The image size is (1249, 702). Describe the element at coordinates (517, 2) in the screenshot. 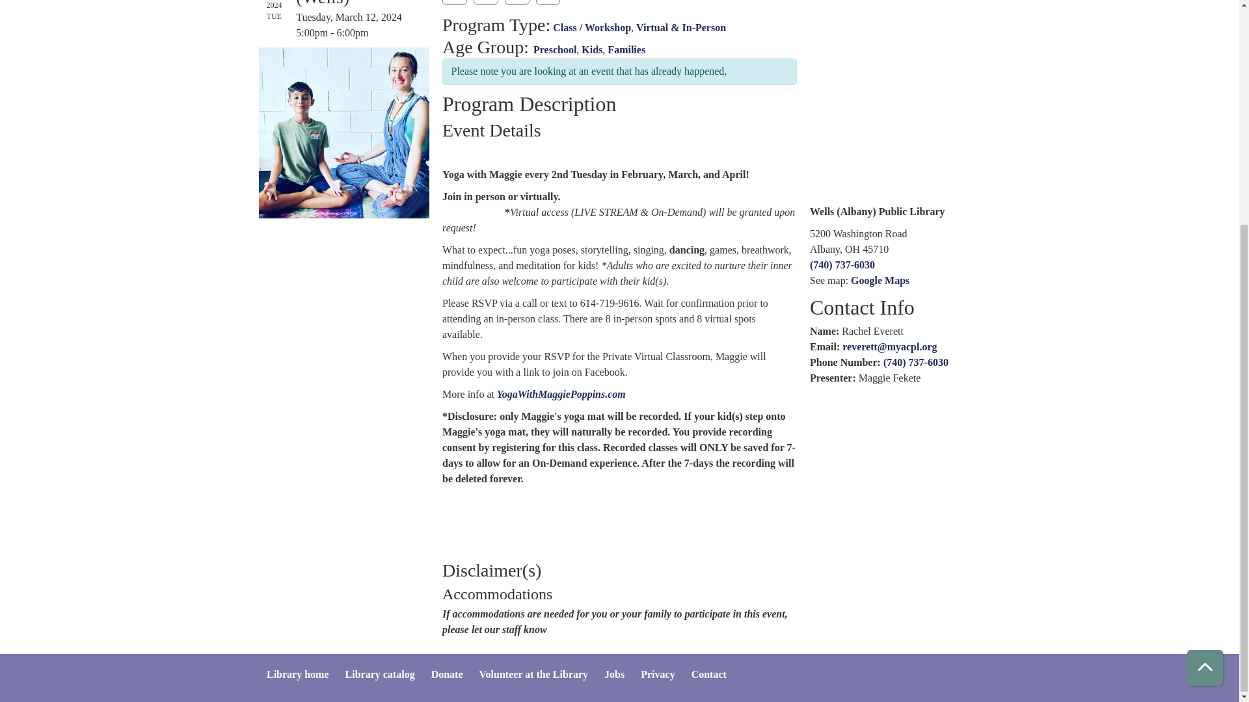

I see `Print` at that location.